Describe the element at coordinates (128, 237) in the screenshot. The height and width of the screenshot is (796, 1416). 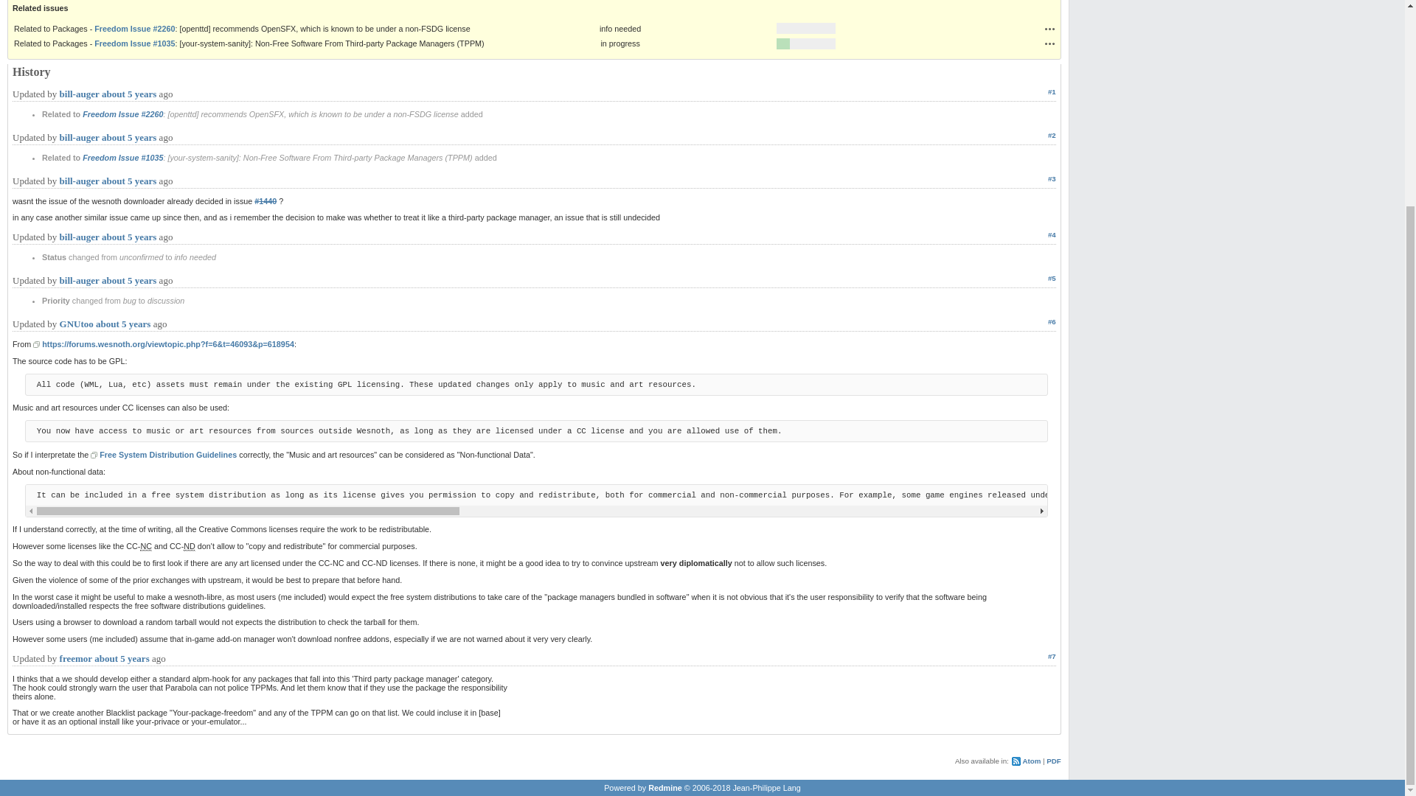
I see `2019-04-28 11:09 PM` at that location.